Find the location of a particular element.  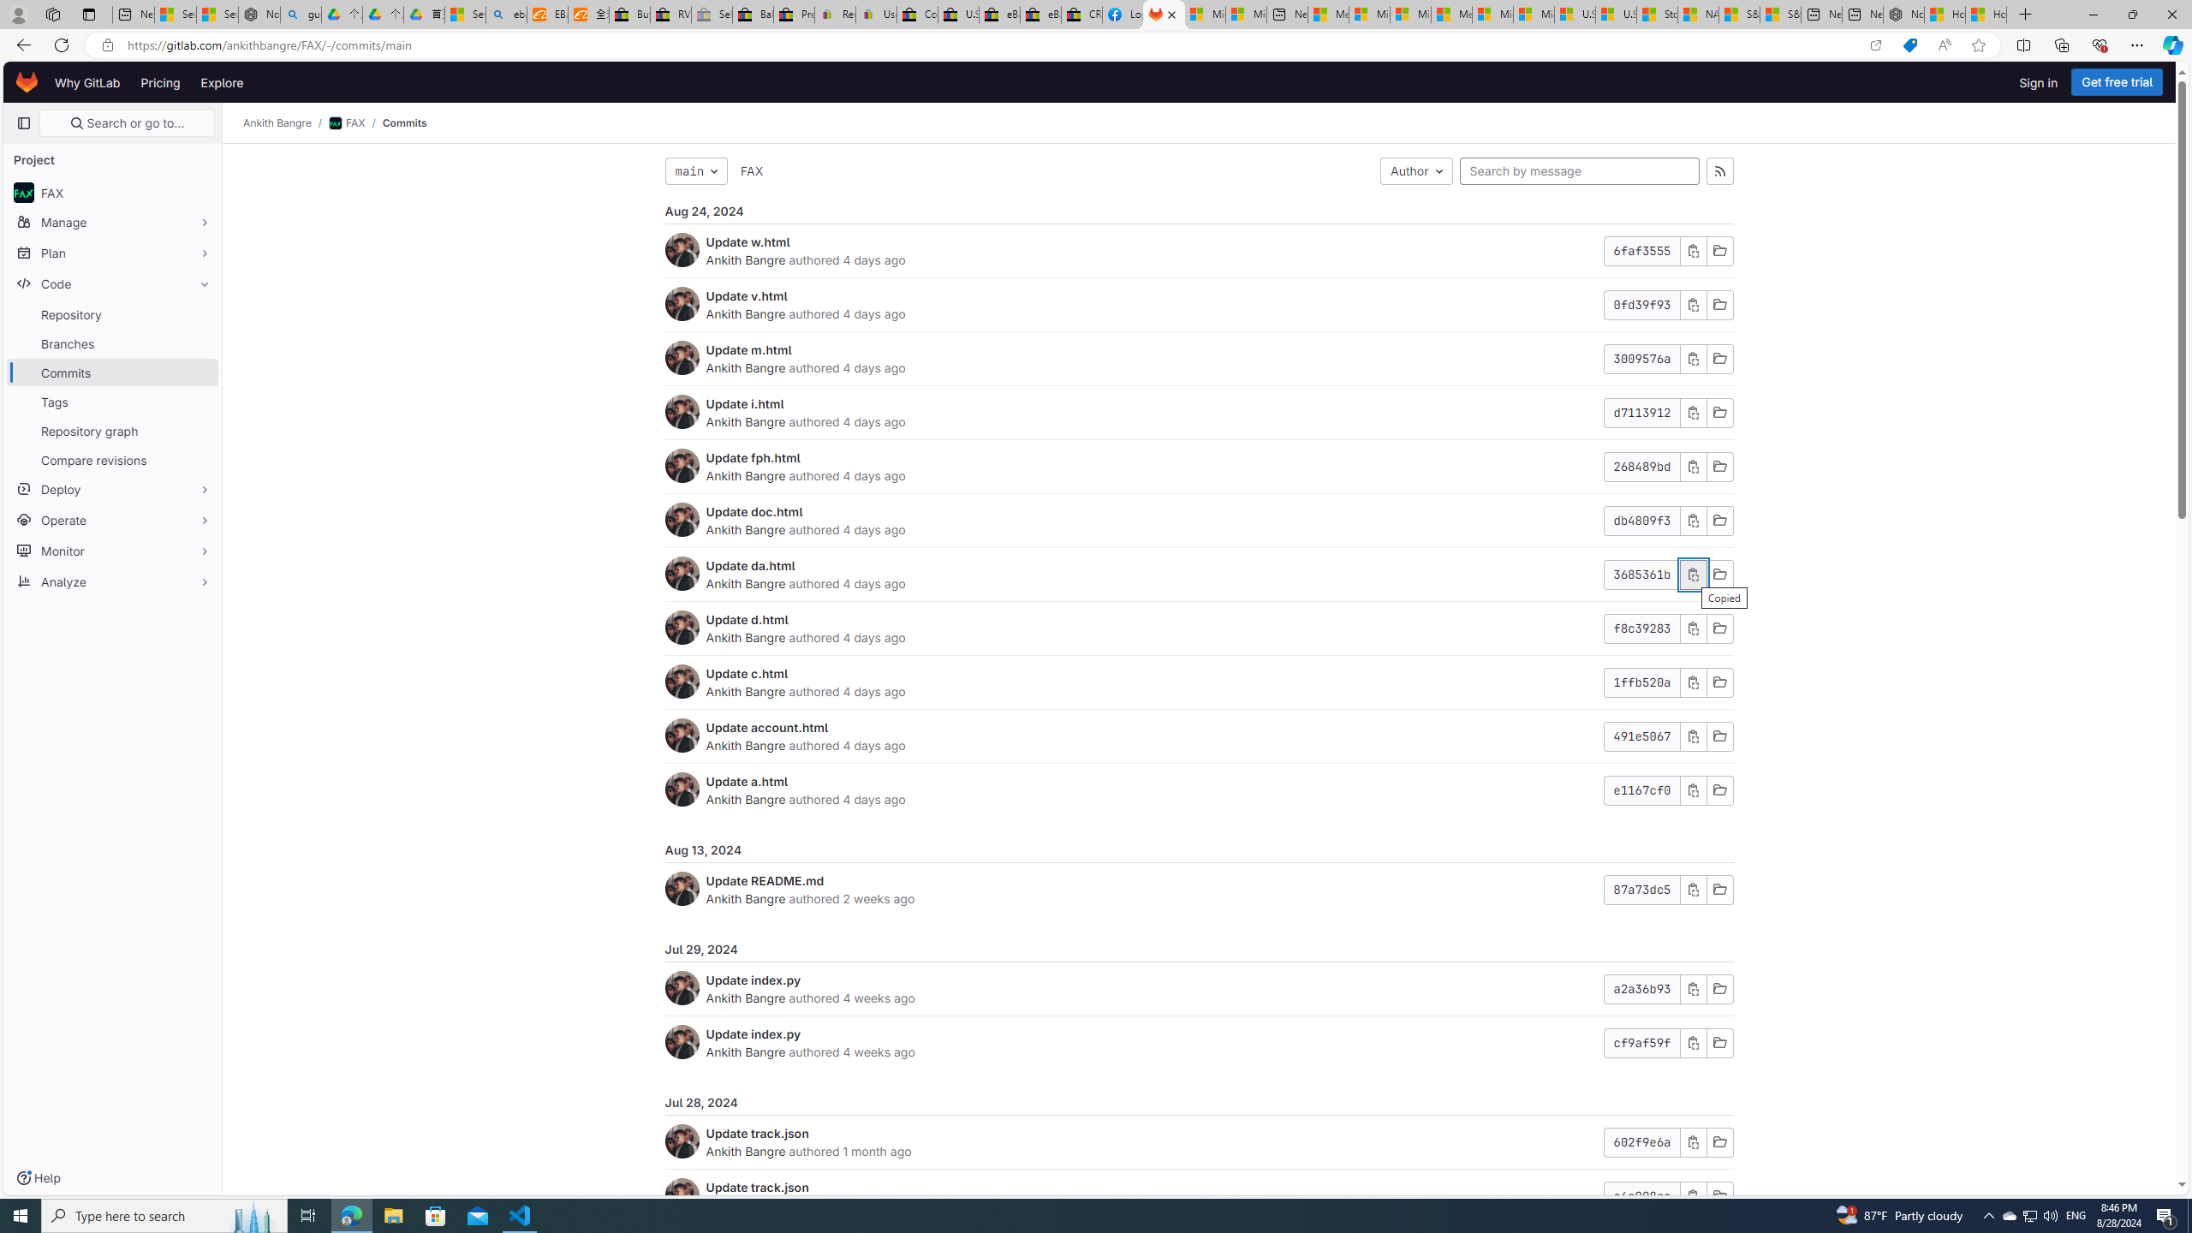

Press Room - eBay Inc. is located at coordinates (795, 15).